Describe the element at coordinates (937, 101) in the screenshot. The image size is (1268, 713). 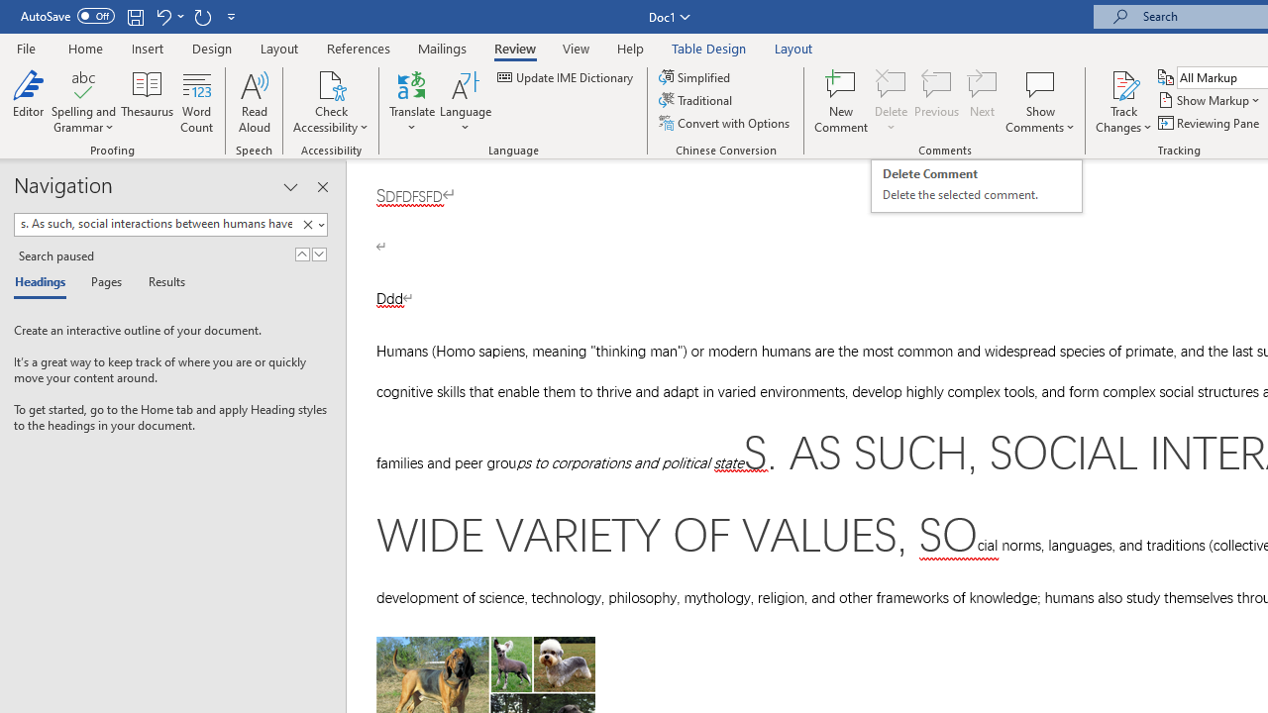
I see `Previous` at that location.